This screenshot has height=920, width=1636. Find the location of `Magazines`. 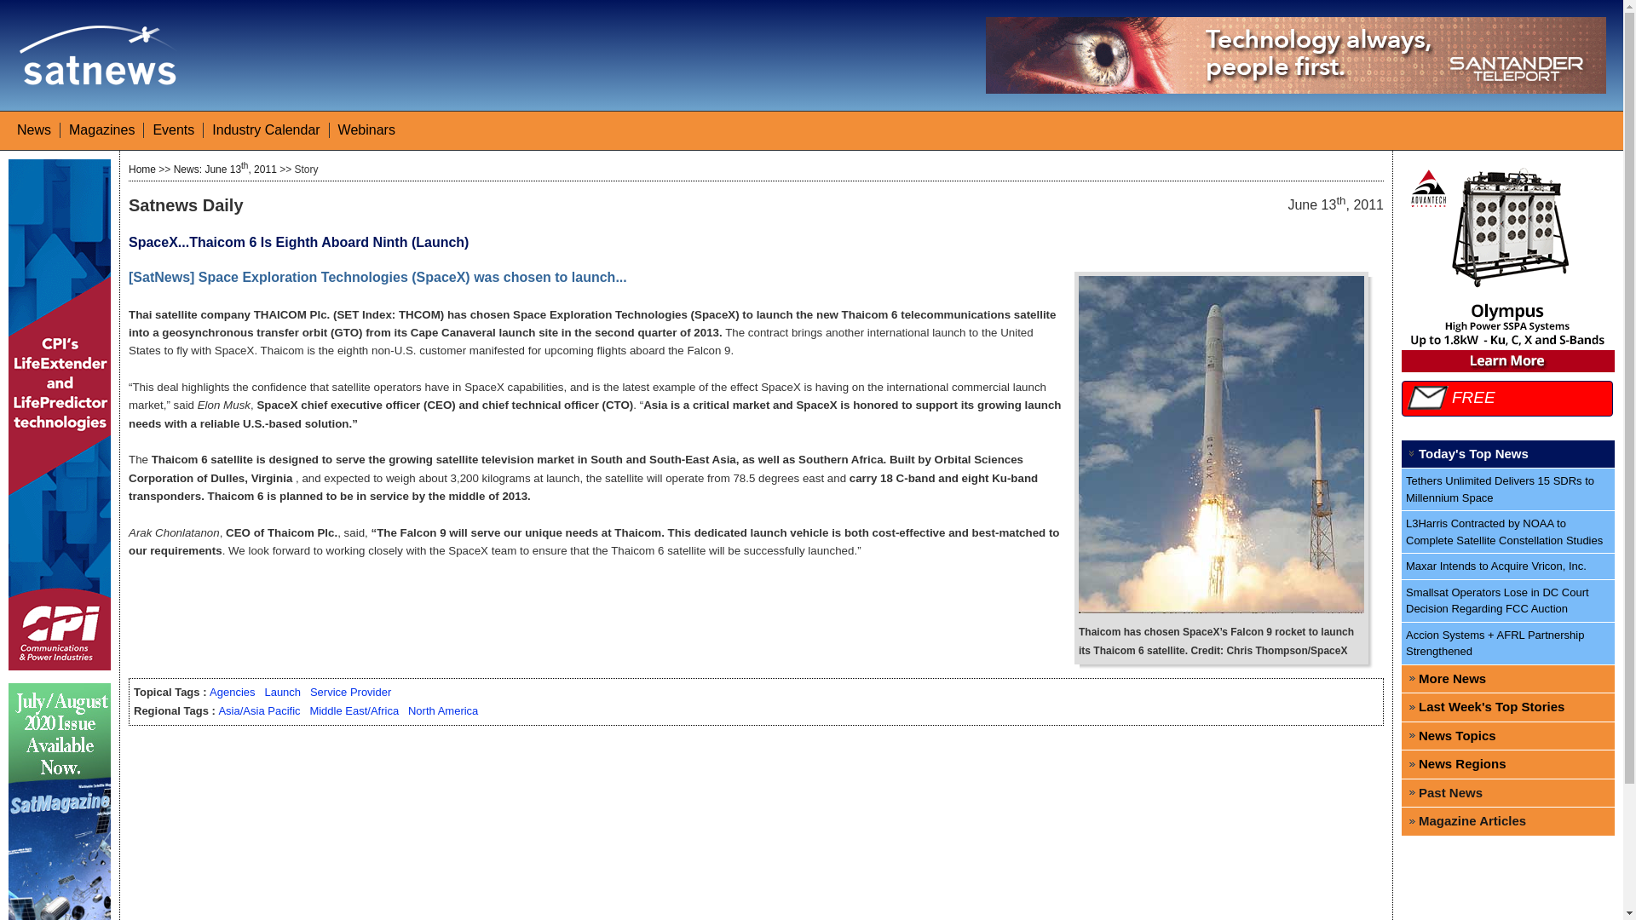

Magazines is located at coordinates (101, 129).